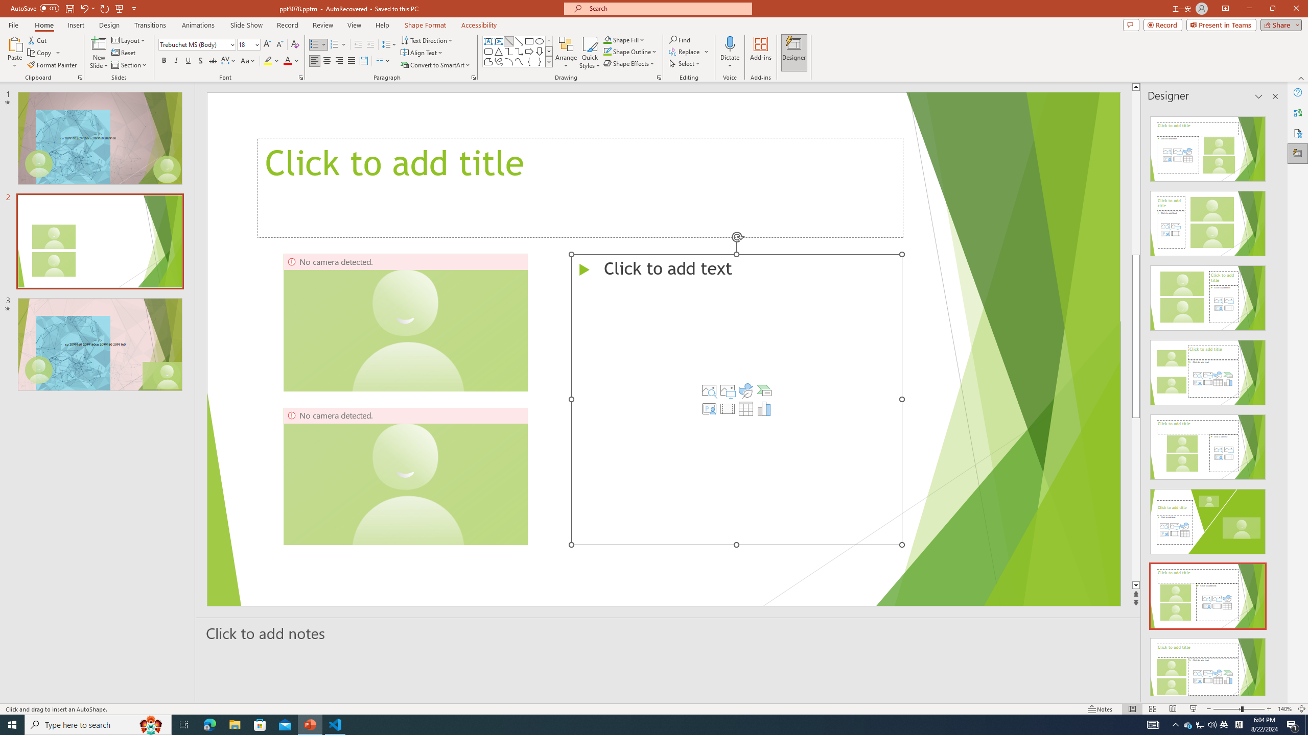  Describe the element at coordinates (685, 63) in the screenshot. I see `Select` at that location.